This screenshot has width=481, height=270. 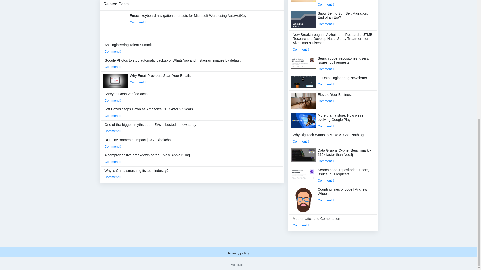 I want to click on An Engineering Talent Summit, so click(x=128, y=48).